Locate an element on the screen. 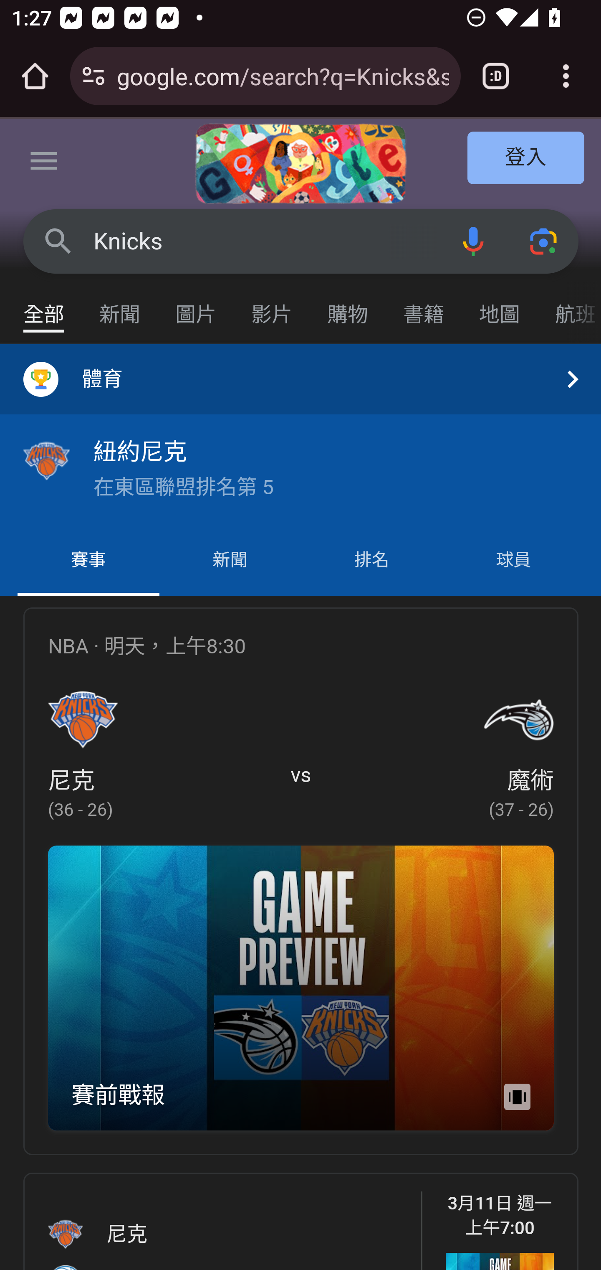 The width and height of the screenshot is (601, 1270). 新聞 is located at coordinates (120, 307).